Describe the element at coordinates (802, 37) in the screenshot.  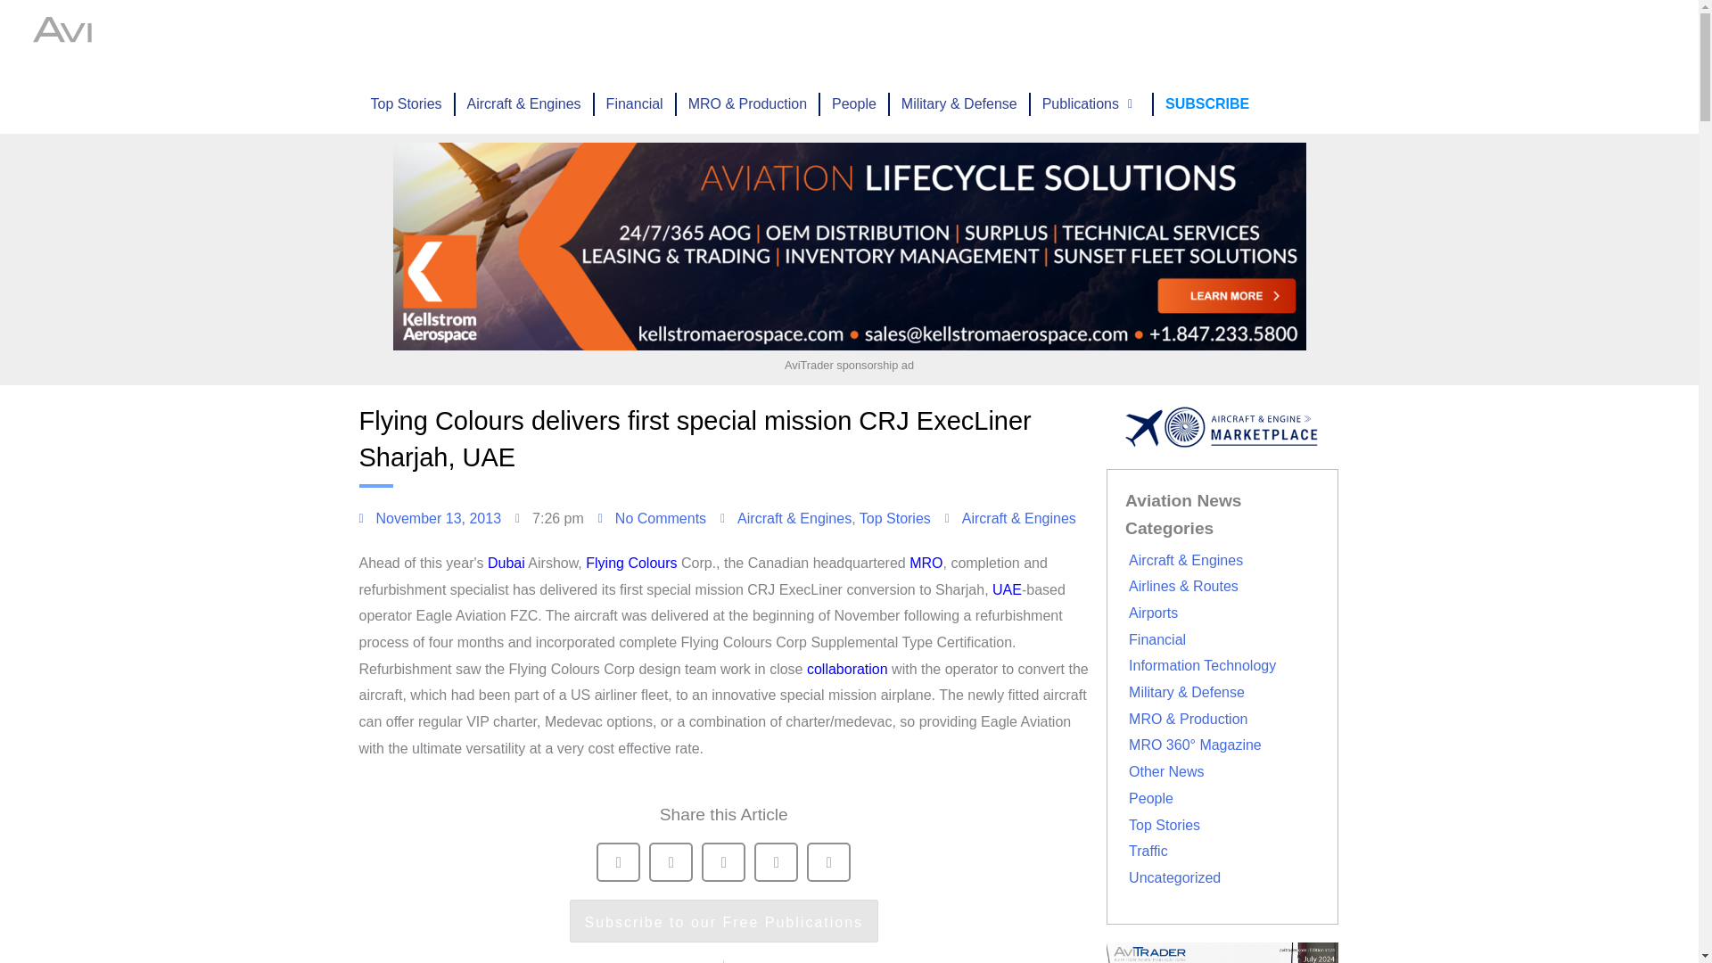
I see `Advertising` at that location.